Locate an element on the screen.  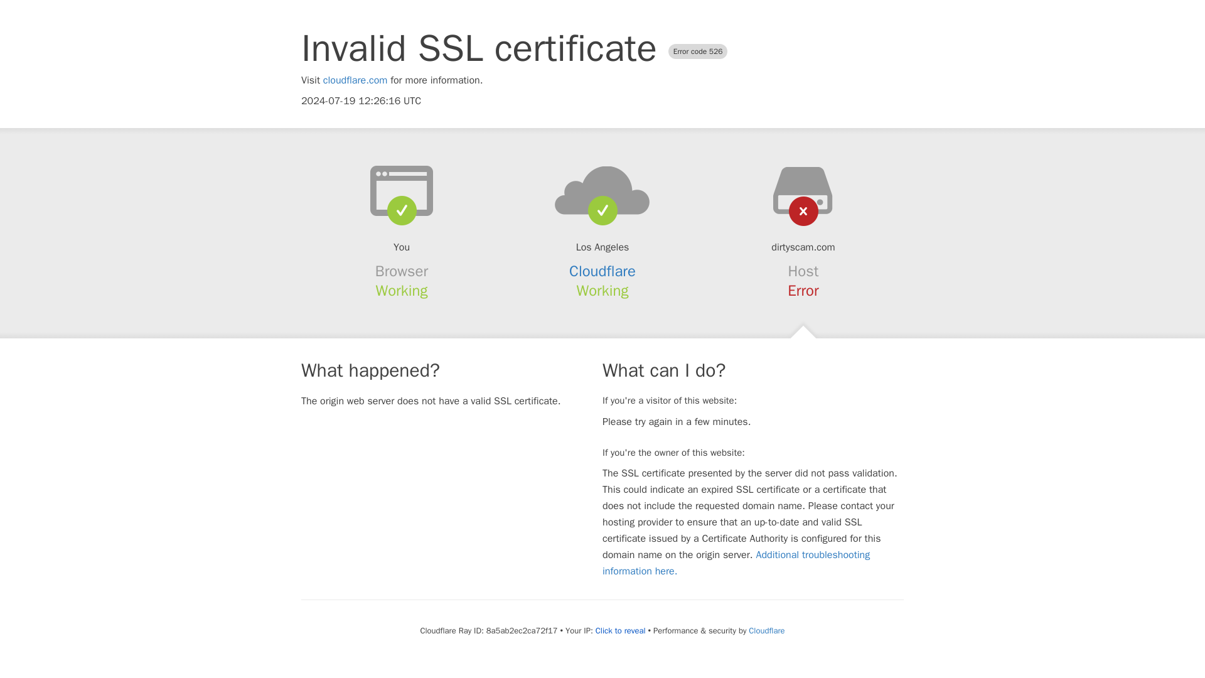
Cloudflare is located at coordinates (602, 271).